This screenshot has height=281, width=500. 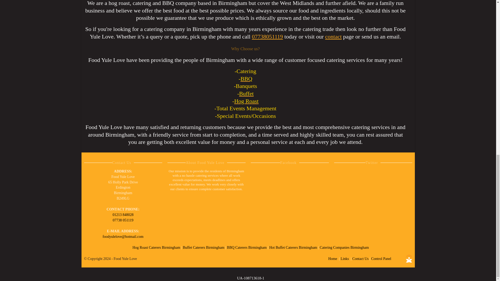 I want to click on Contact Us, so click(x=360, y=259).